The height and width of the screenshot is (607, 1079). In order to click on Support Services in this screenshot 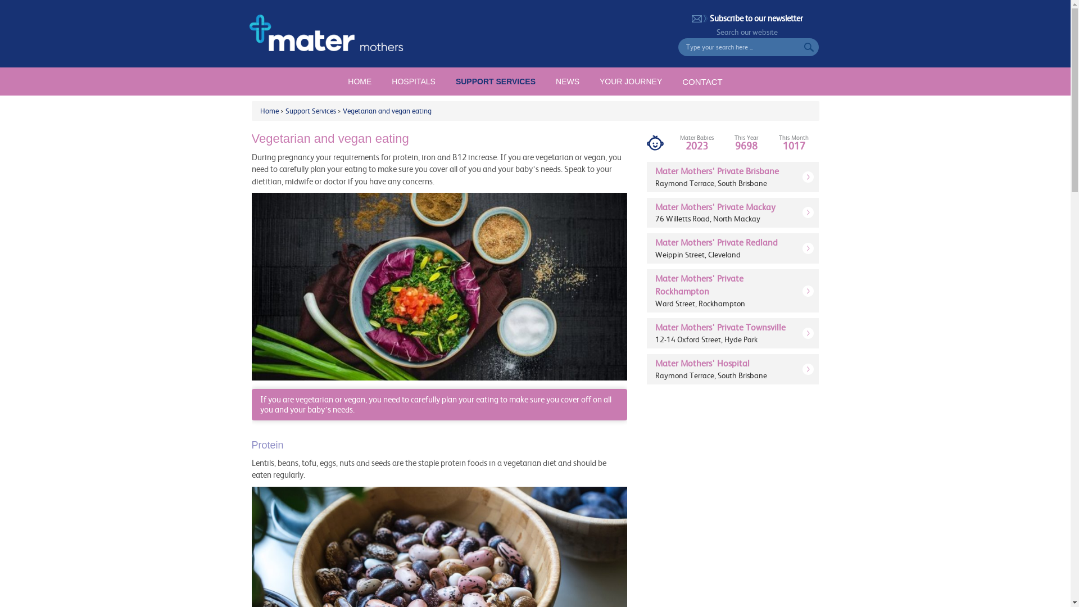, I will do `click(311, 111)`.